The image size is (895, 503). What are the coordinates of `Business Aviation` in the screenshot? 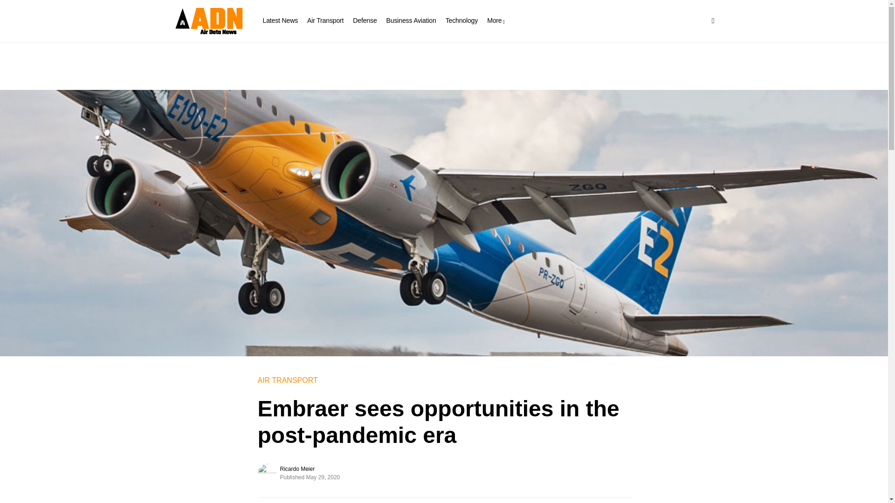 It's located at (411, 20).